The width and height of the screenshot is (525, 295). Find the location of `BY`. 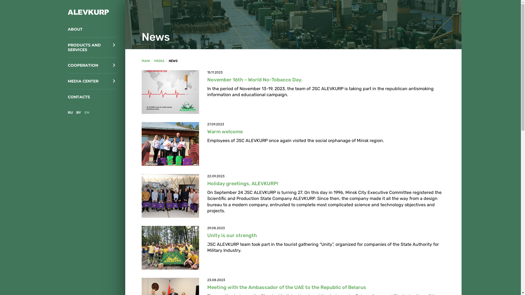

BY is located at coordinates (78, 113).